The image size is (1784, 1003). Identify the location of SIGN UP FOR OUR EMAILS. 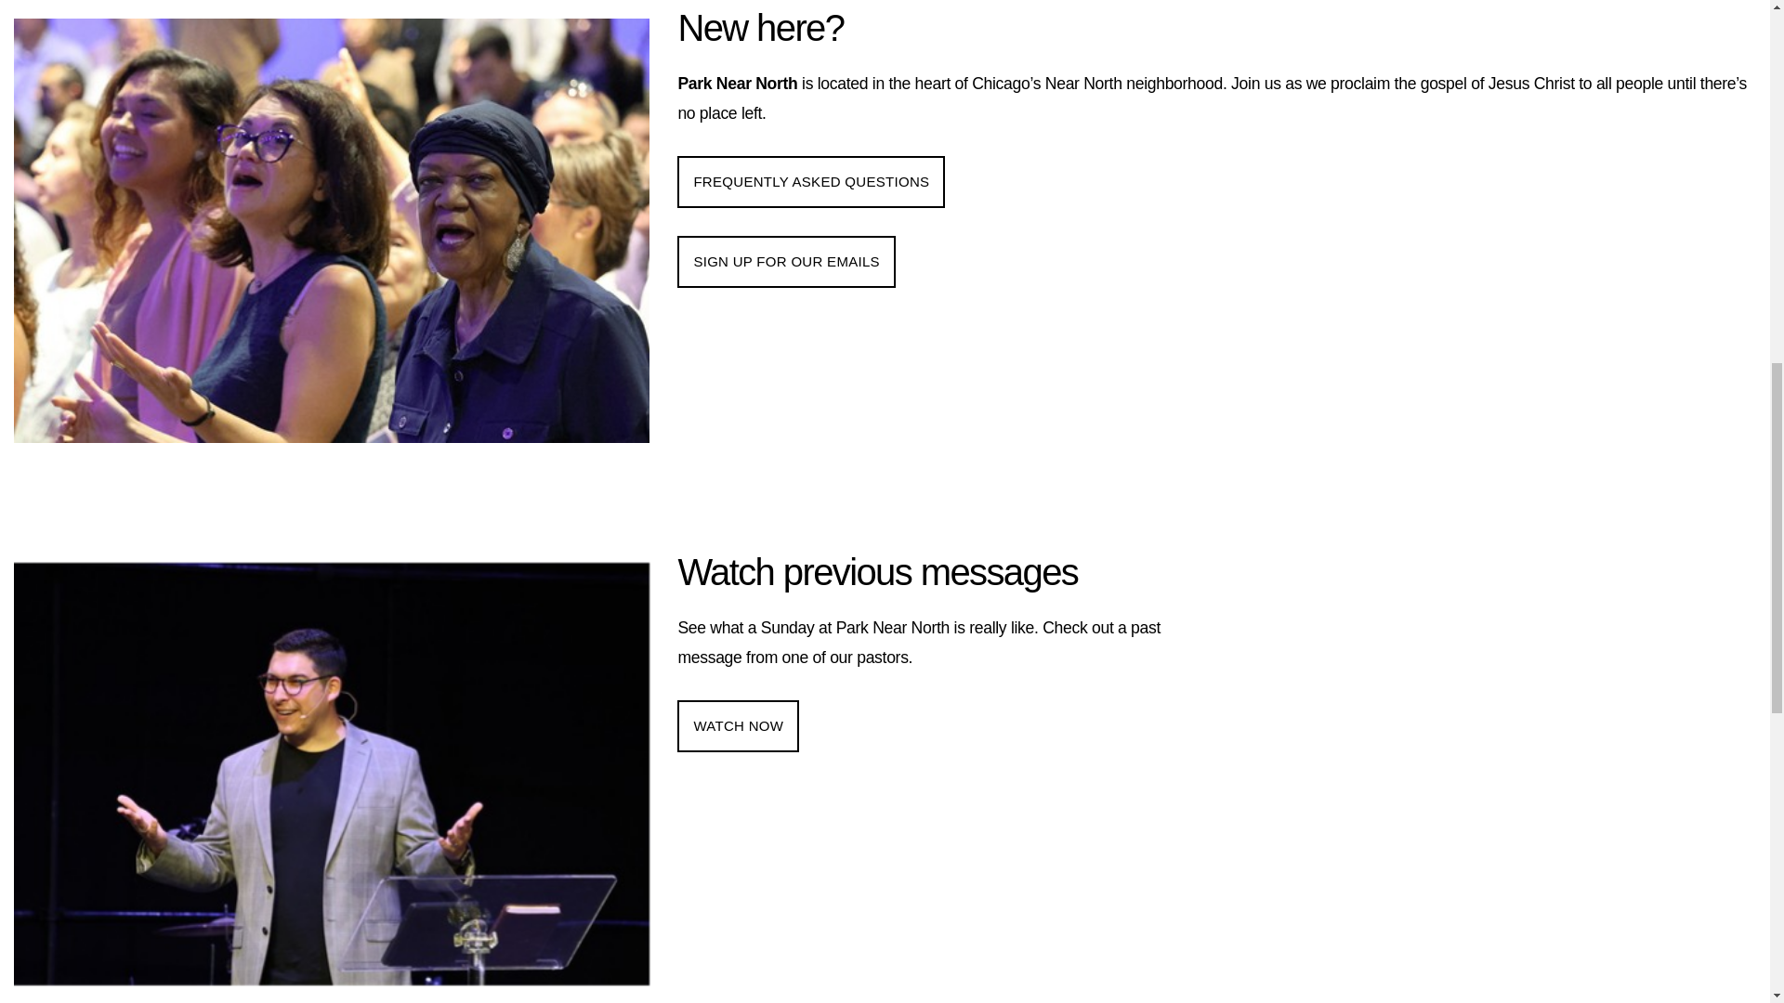
(786, 261).